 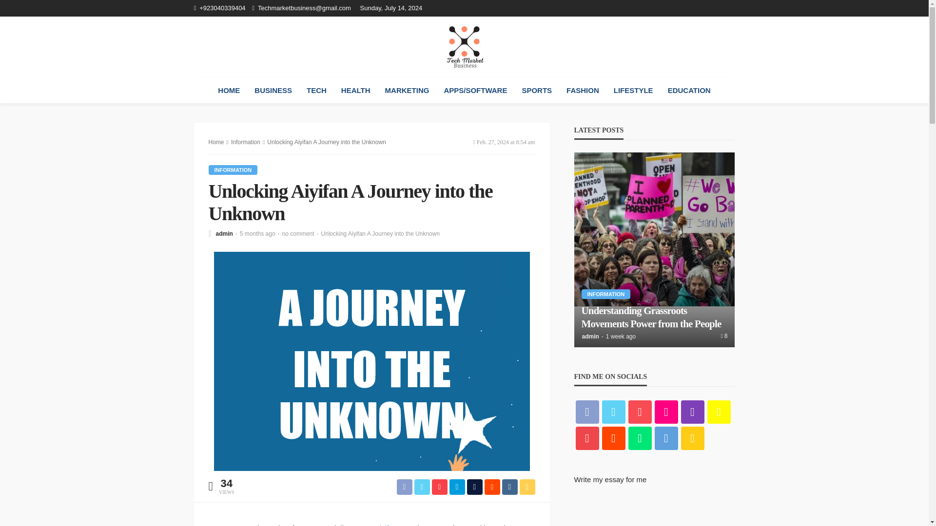 I want to click on HOME, so click(x=229, y=90).